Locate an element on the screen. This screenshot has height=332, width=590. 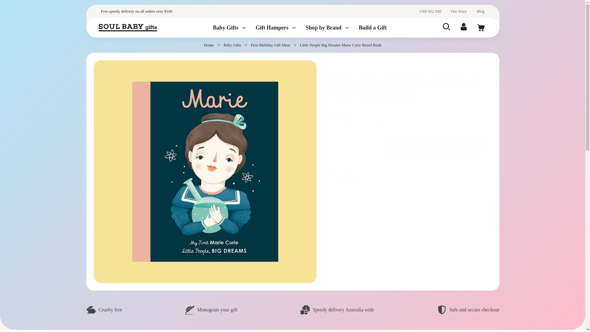
Blog is located at coordinates (481, 11).